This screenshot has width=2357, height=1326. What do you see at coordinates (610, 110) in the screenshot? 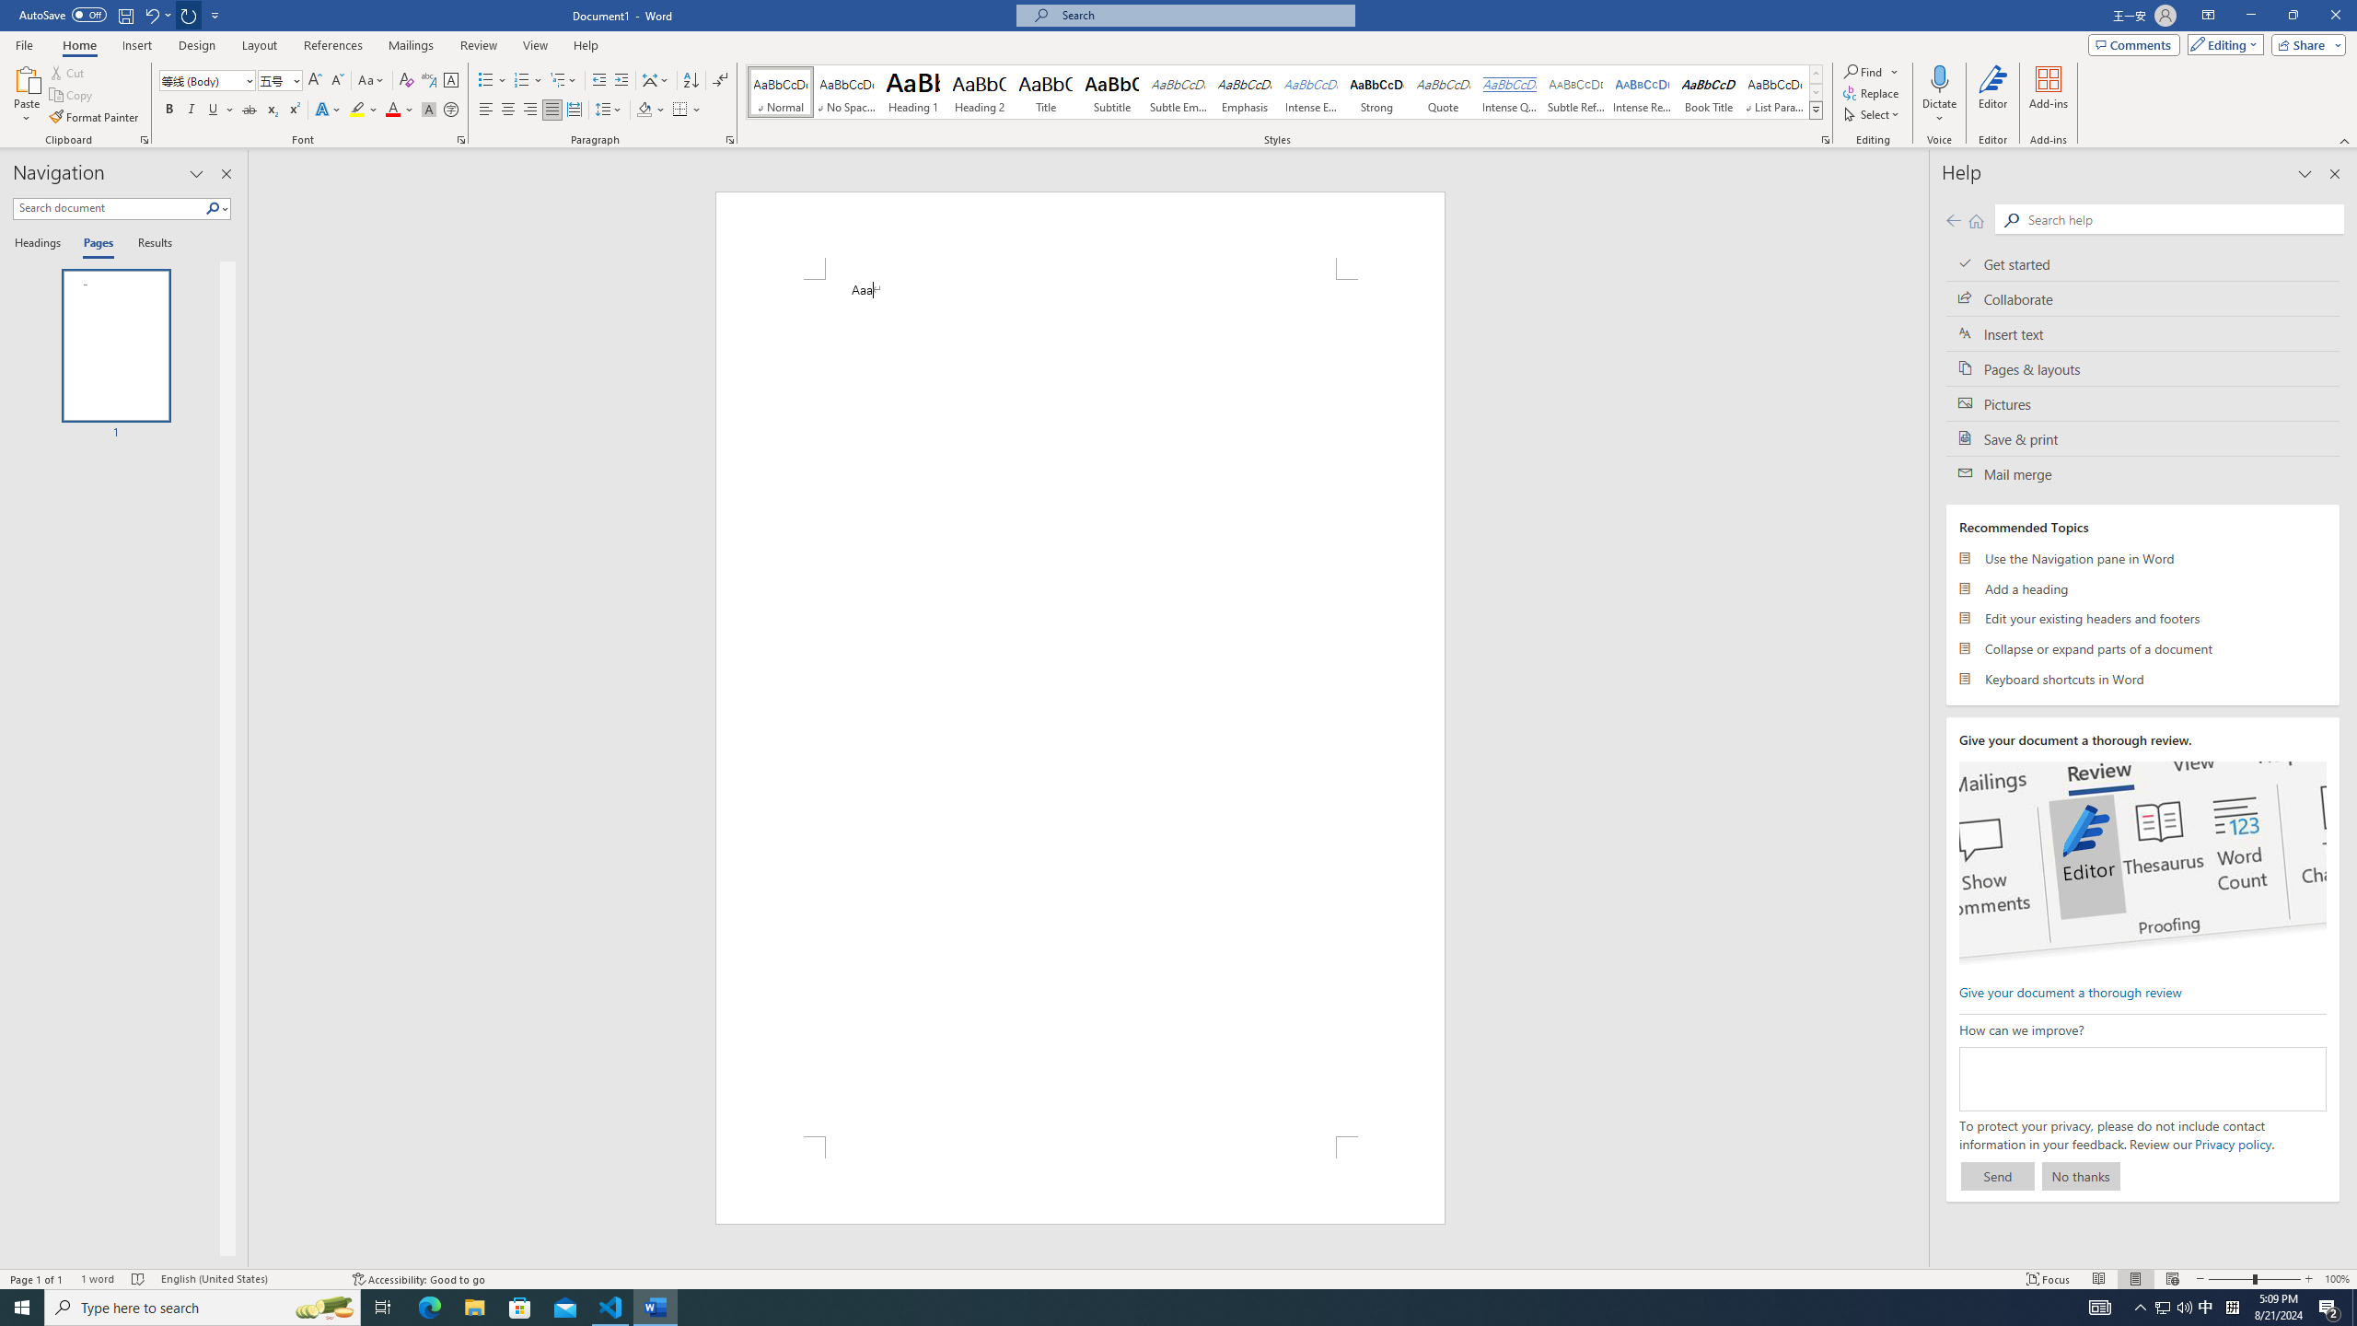
I see `Line and Paragraph Spacing` at bounding box center [610, 110].